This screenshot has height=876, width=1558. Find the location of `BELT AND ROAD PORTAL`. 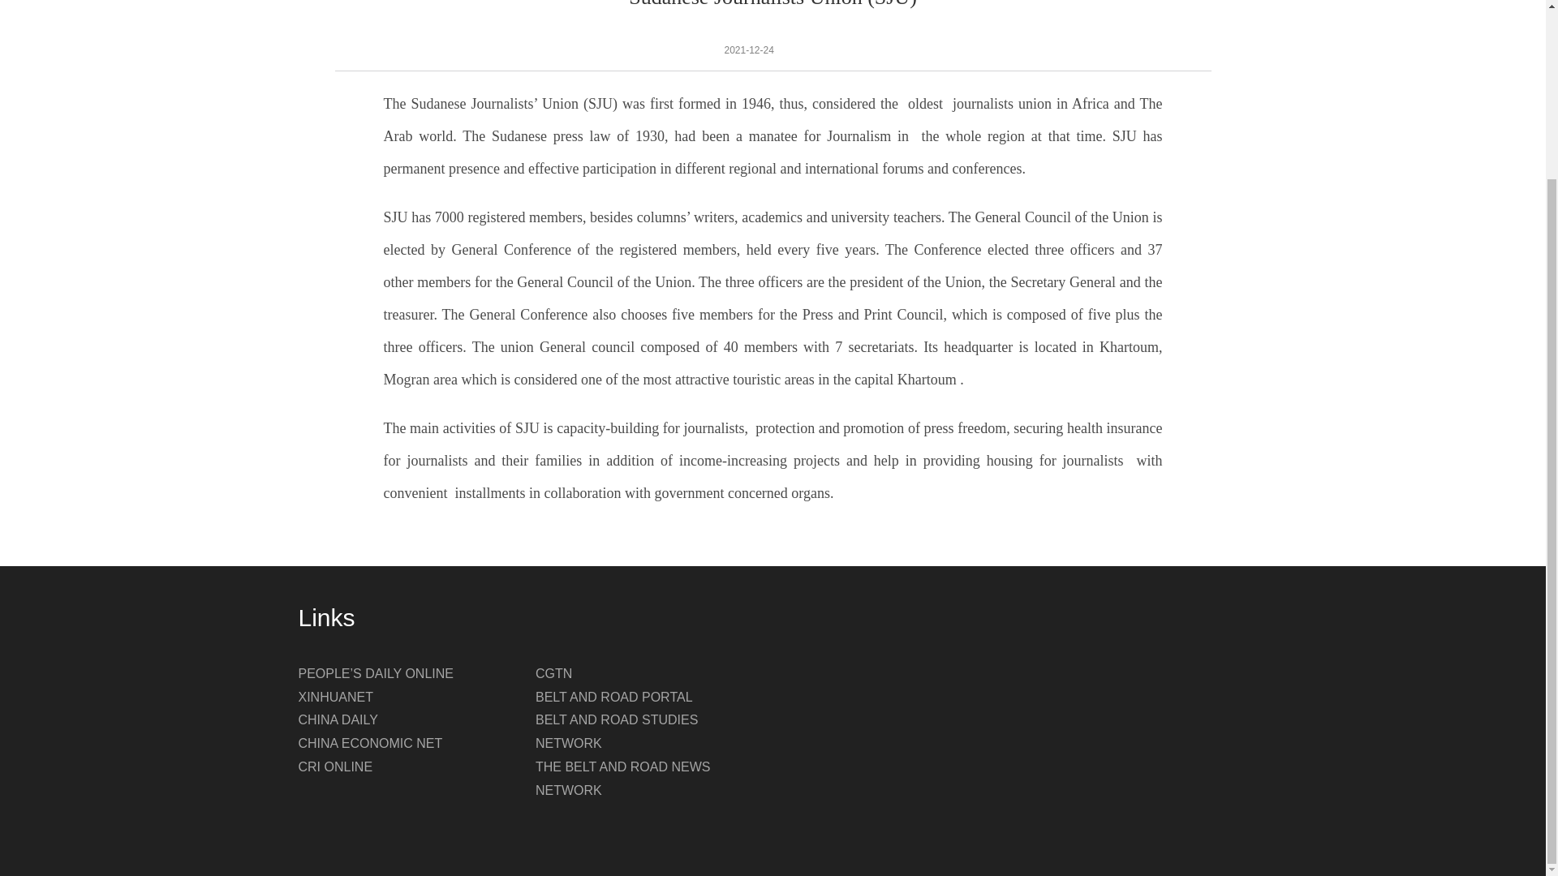

BELT AND ROAD PORTAL is located at coordinates (614, 698).